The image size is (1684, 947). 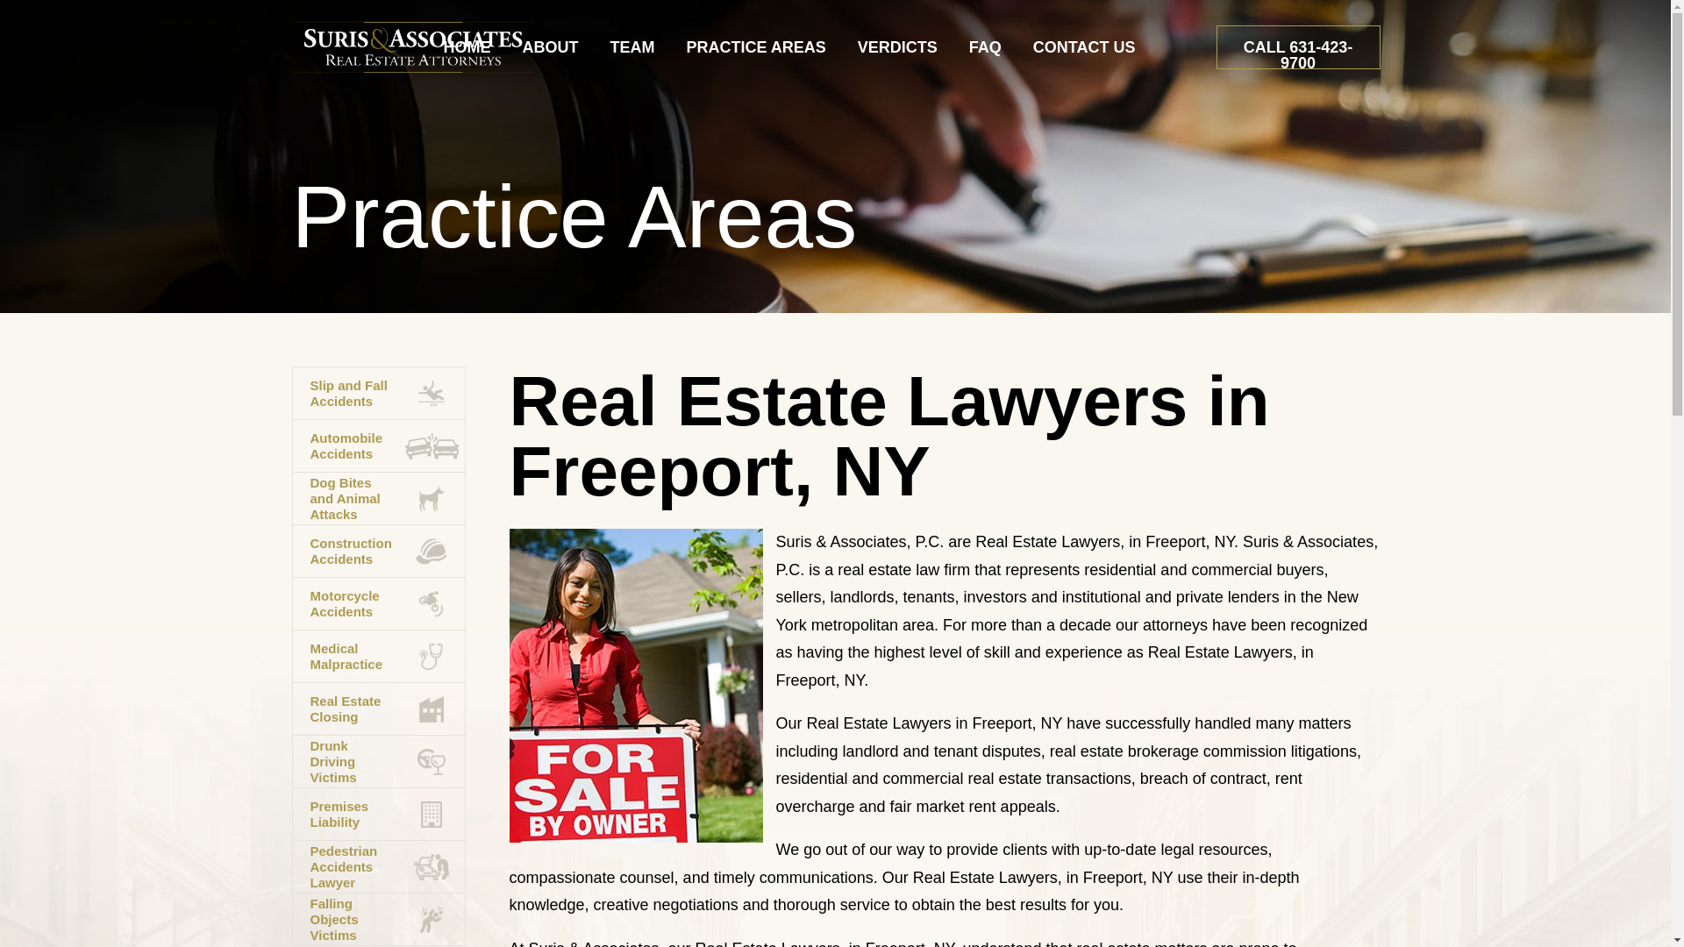 What do you see at coordinates (755, 46) in the screenshot?
I see `PRACTICE AREAS` at bounding box center [755, 46].